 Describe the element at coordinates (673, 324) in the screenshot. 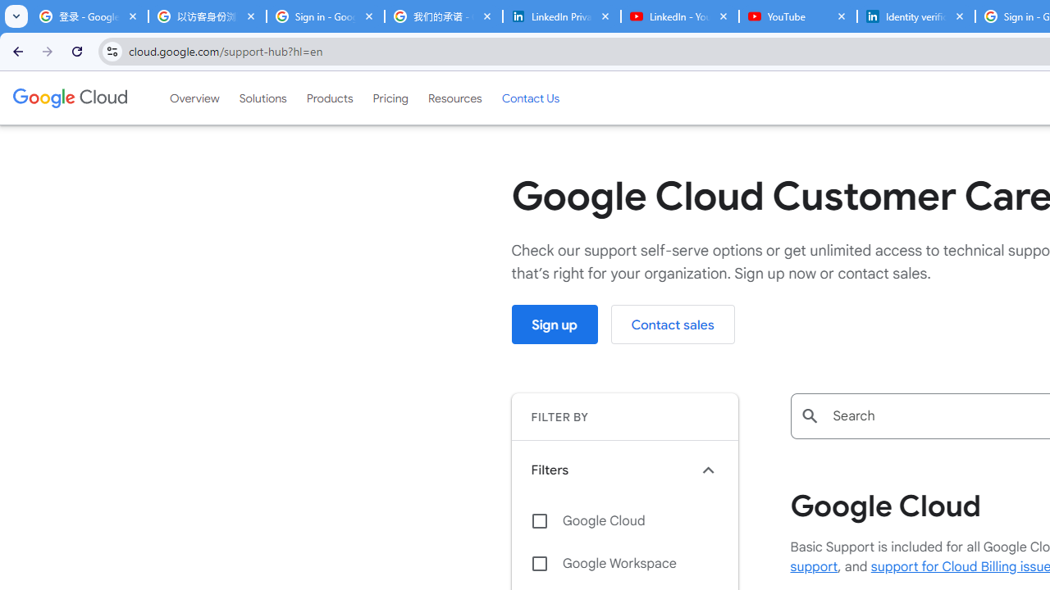

I see `Contact sales` at that location.